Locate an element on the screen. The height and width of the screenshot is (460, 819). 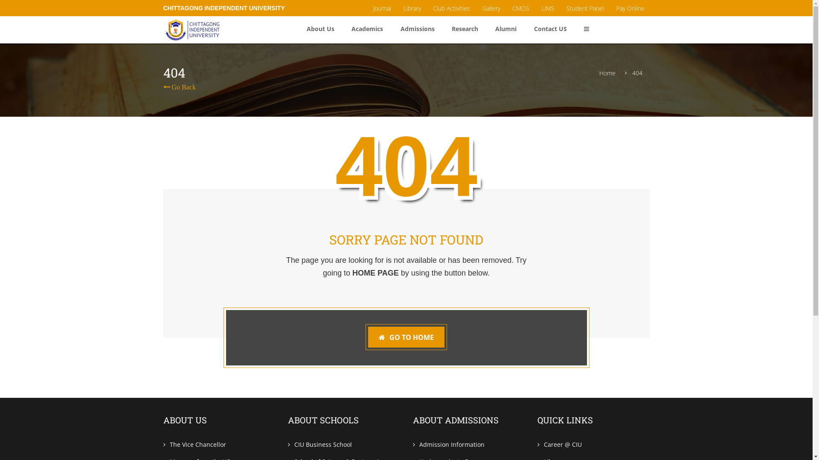
The Vice Chancellor is located at coordinates (195, 445).